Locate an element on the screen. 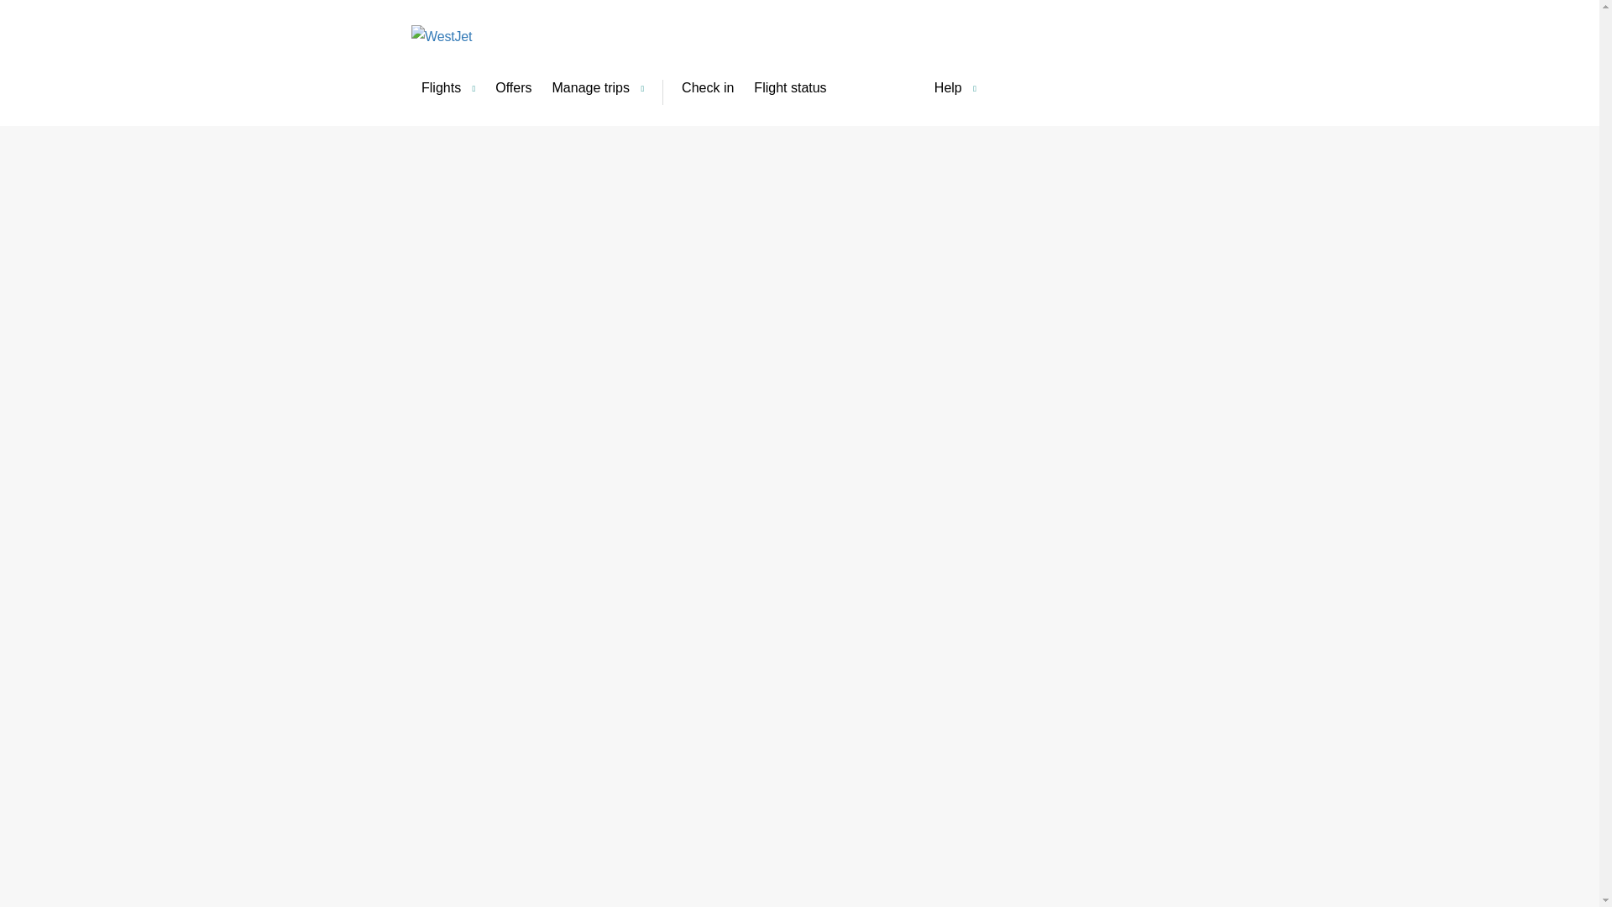 The image size is (1612, 907). Check in is located at coordinates (707, 88).